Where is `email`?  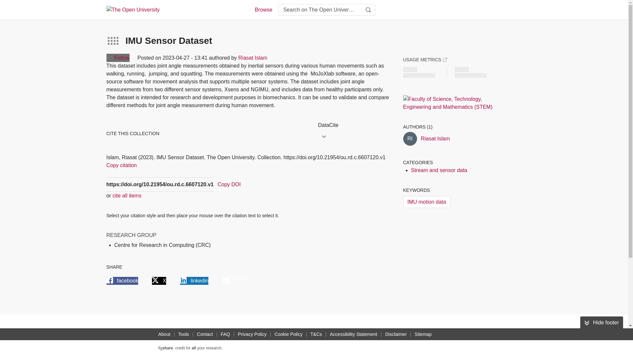
email is located at coordinates (234, 281).